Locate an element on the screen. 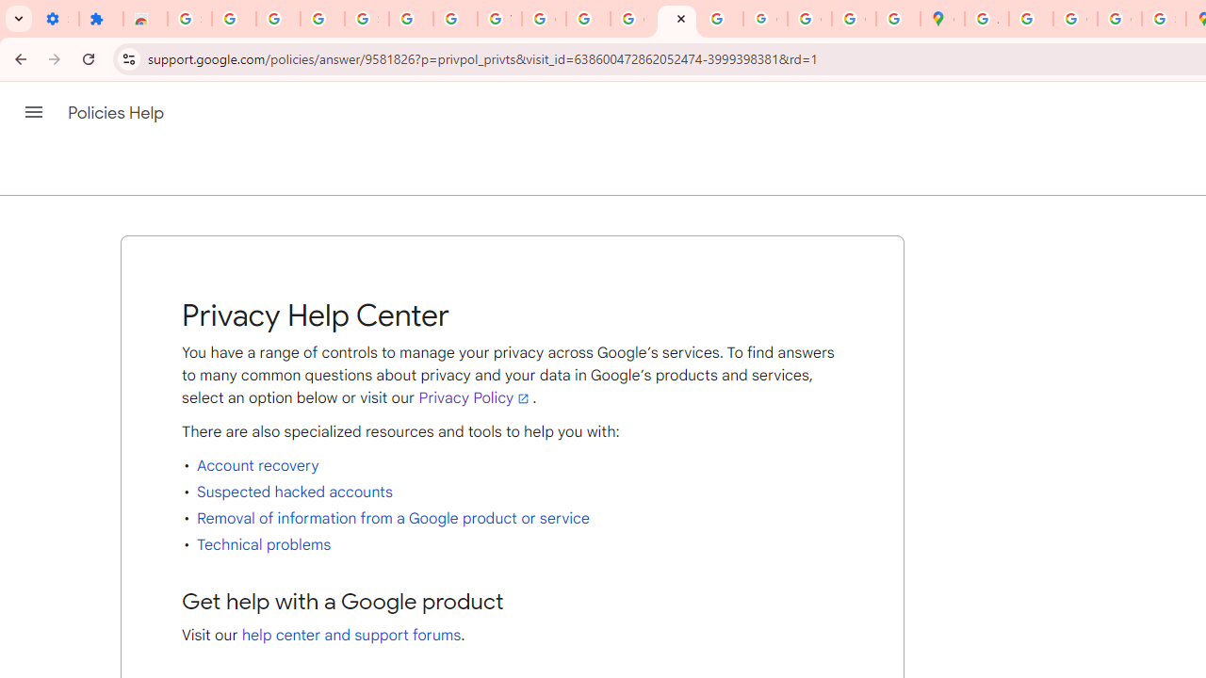  Suspected hacked accounts is located at coordinates (294, 492).